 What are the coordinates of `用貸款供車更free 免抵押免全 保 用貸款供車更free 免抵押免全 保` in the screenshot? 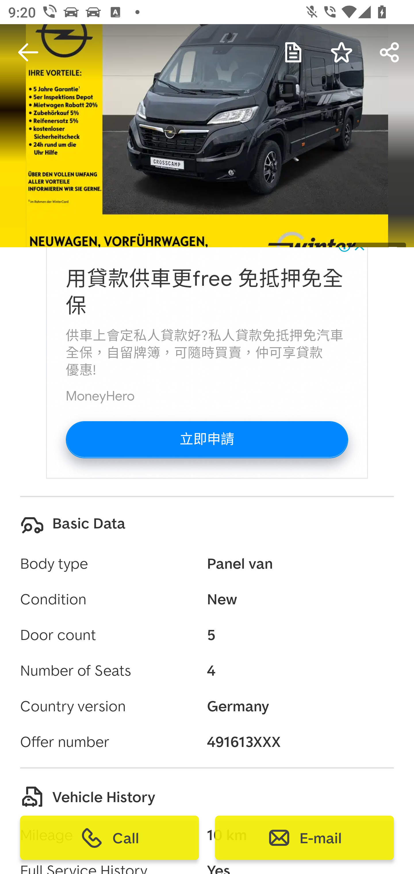 It's located at (204, 293).